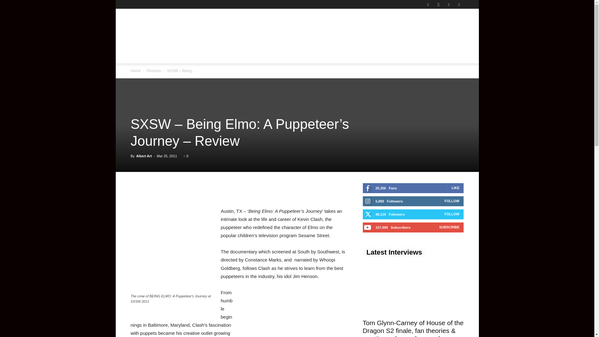 The image size is (599, 337). I want to click on ABOUT, so click(400, 56).